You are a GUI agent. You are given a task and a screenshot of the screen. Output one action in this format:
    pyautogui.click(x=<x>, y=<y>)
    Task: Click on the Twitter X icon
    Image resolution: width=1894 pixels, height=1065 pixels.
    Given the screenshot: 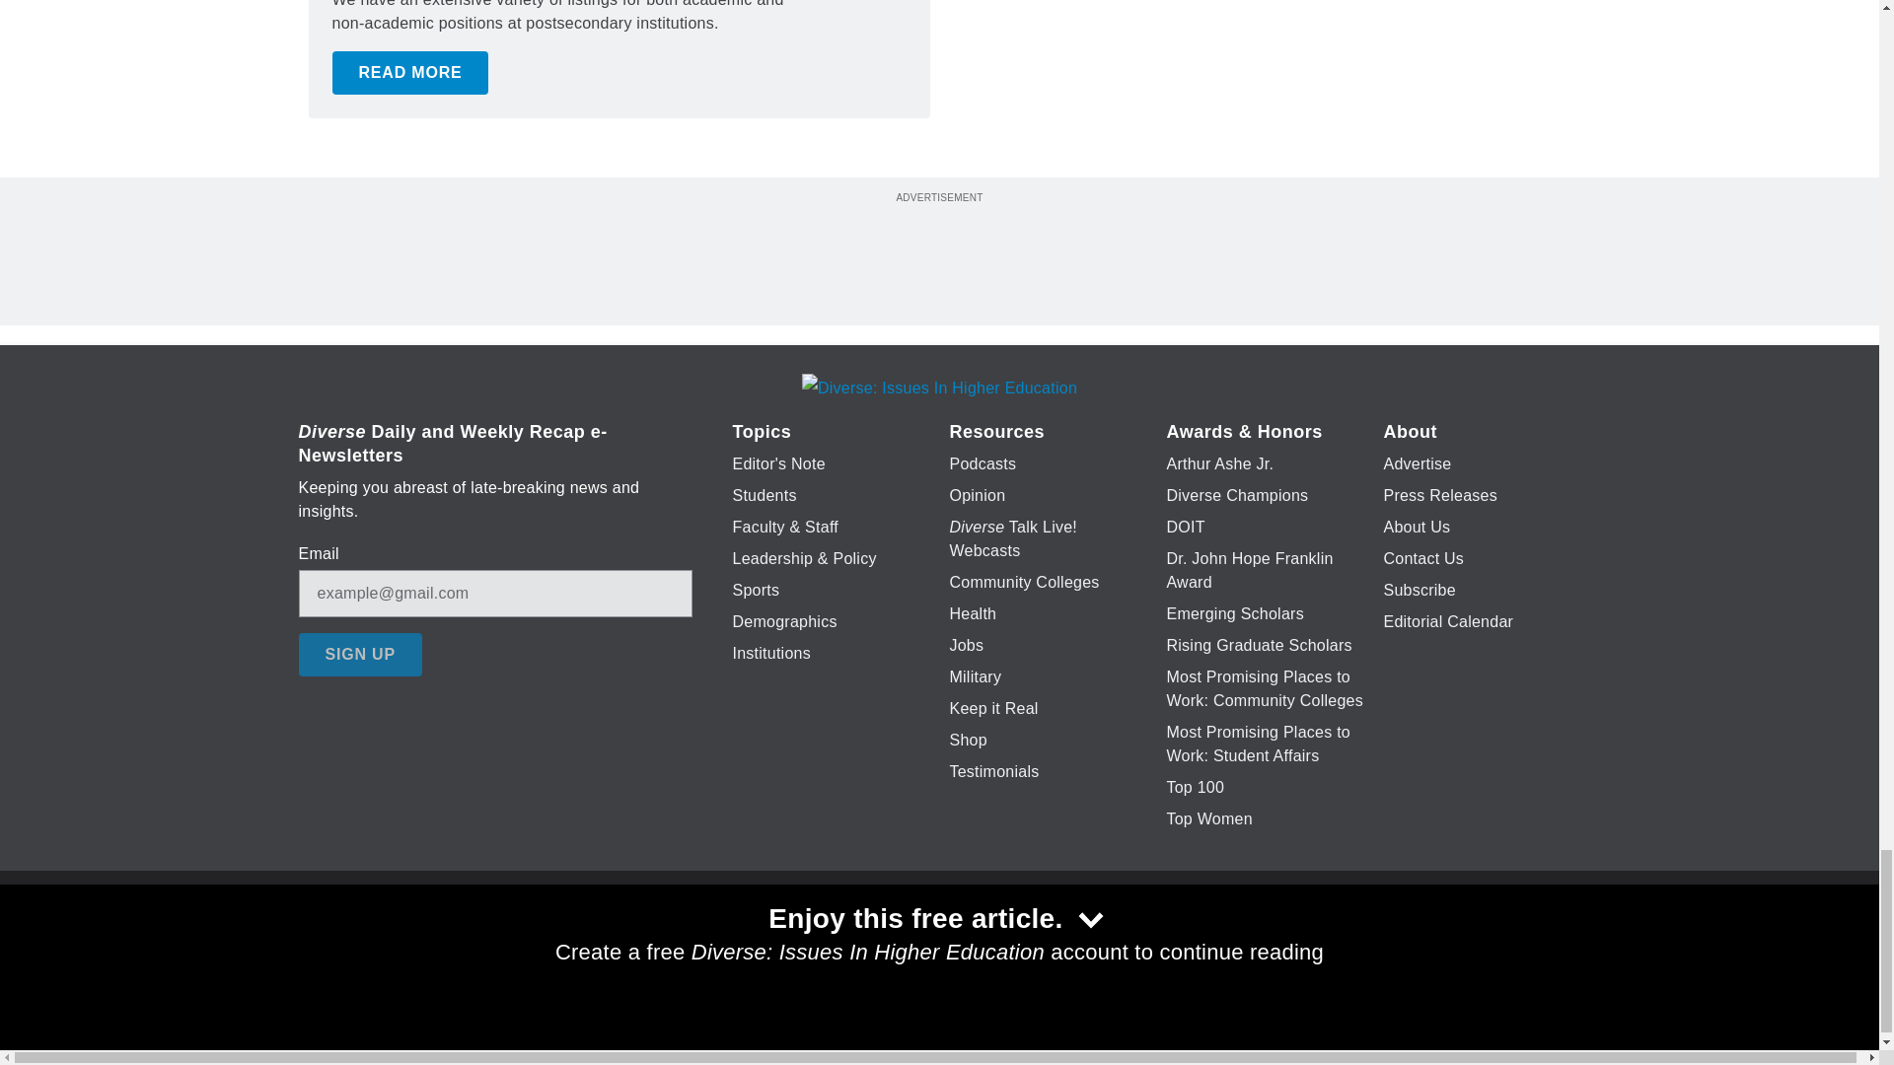 What is the action you would take?
    pyautogui.click(x=878, y=945)
    